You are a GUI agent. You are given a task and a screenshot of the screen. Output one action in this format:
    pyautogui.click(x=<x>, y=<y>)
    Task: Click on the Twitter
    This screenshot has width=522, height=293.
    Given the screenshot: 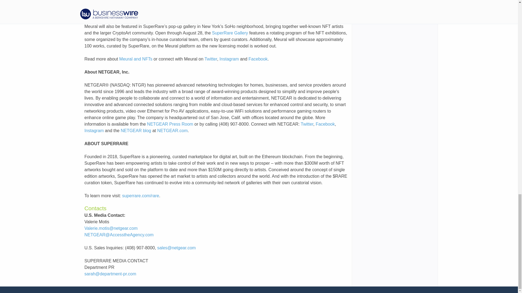 What is the action you would take?
    pyautogui.click(x=307, y=124)
    